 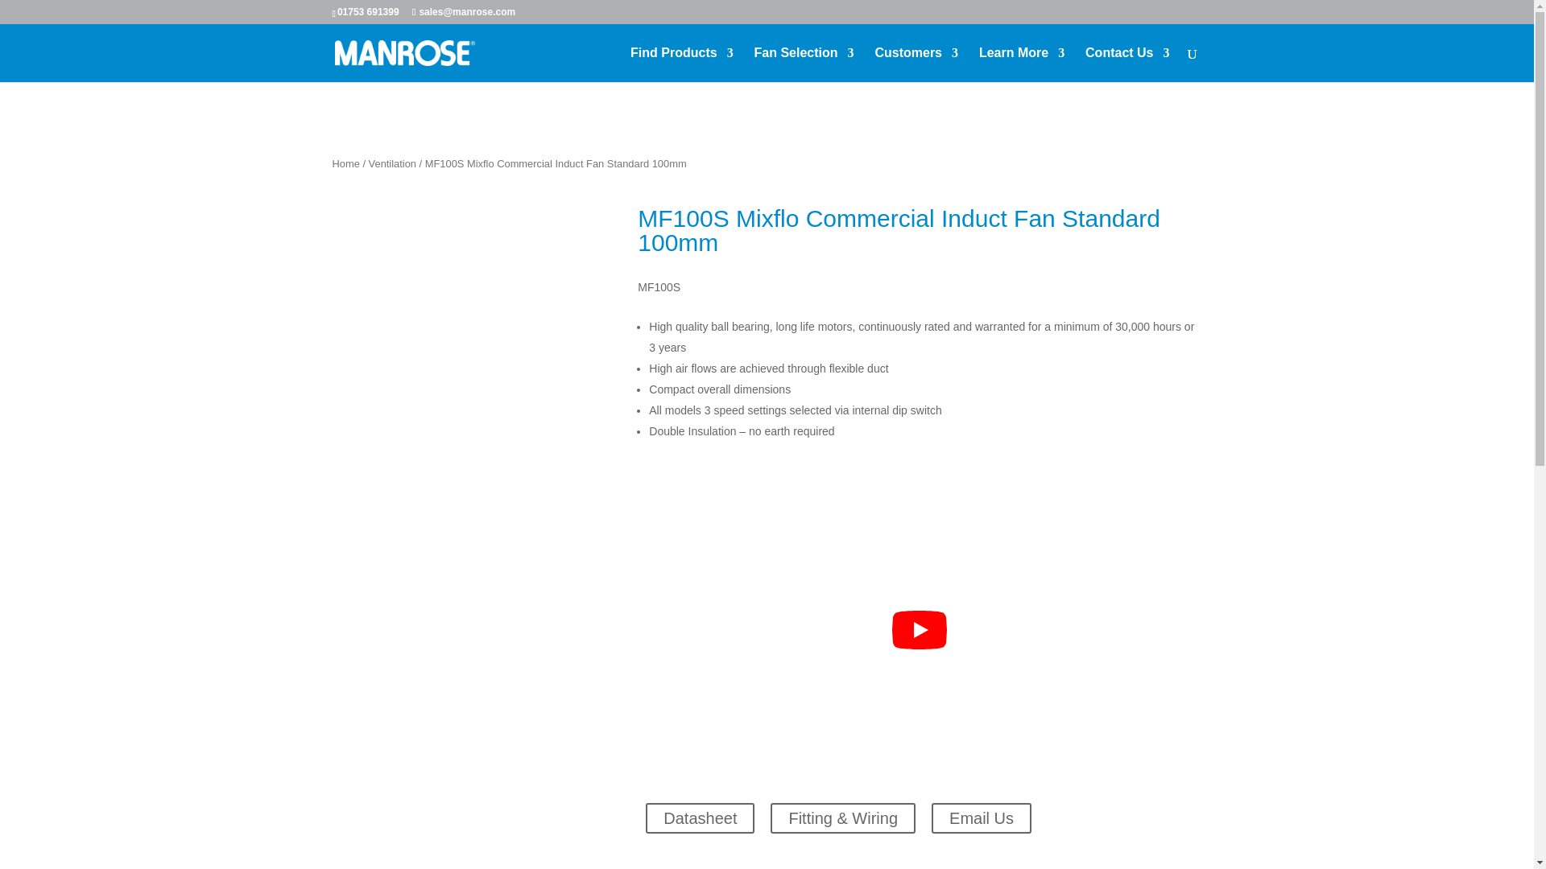 What do you see at coordinates (1126, 64) in the screenshot?
I see `Contact Us` at bounding box center [1126, 64].